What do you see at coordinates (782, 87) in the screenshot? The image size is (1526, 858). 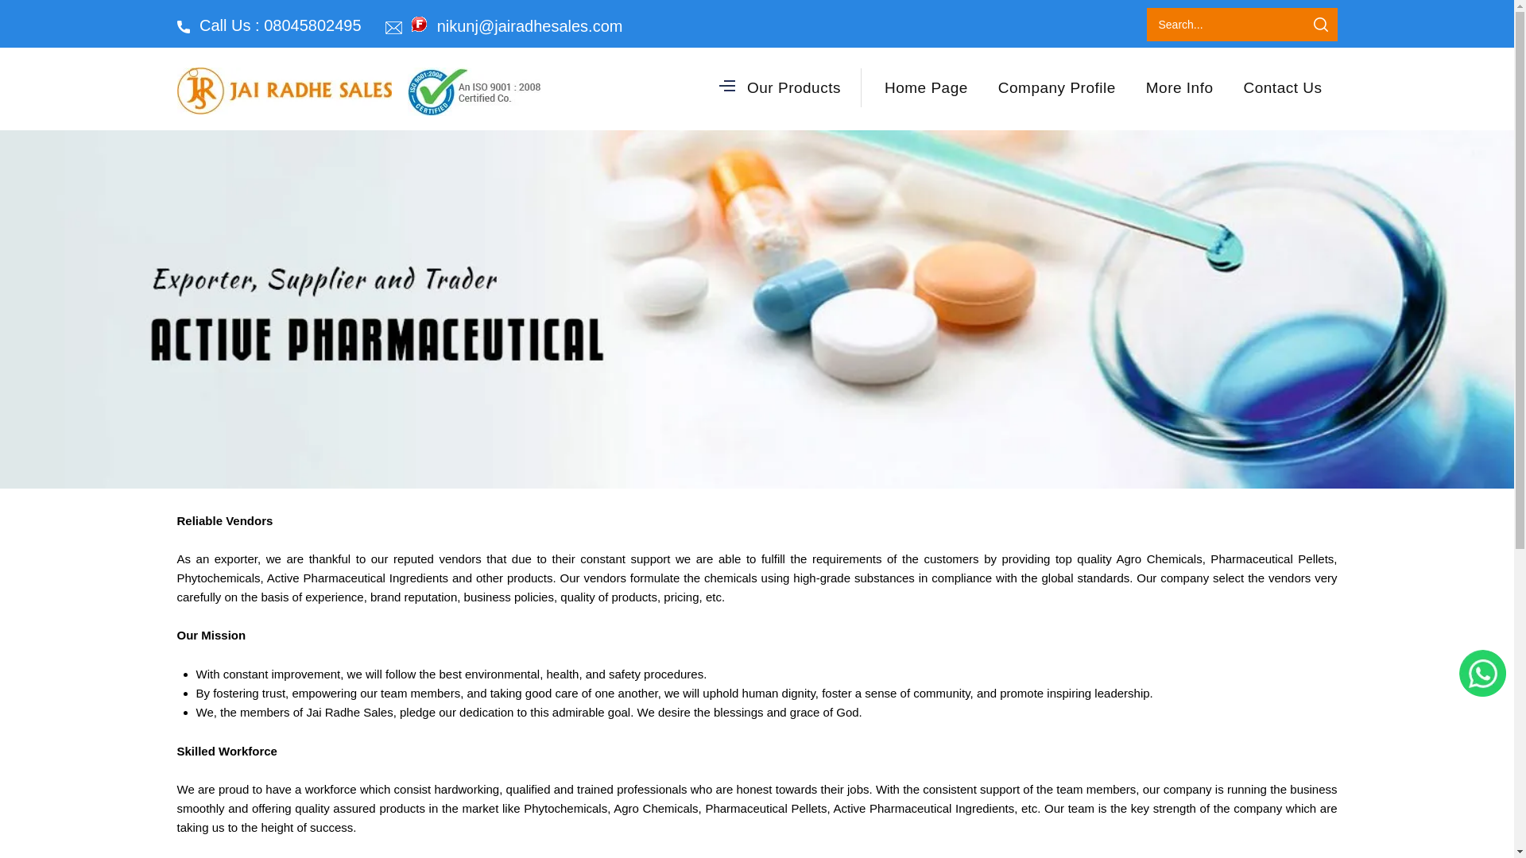 I see `Our Products` at bounding box center [782, 87].